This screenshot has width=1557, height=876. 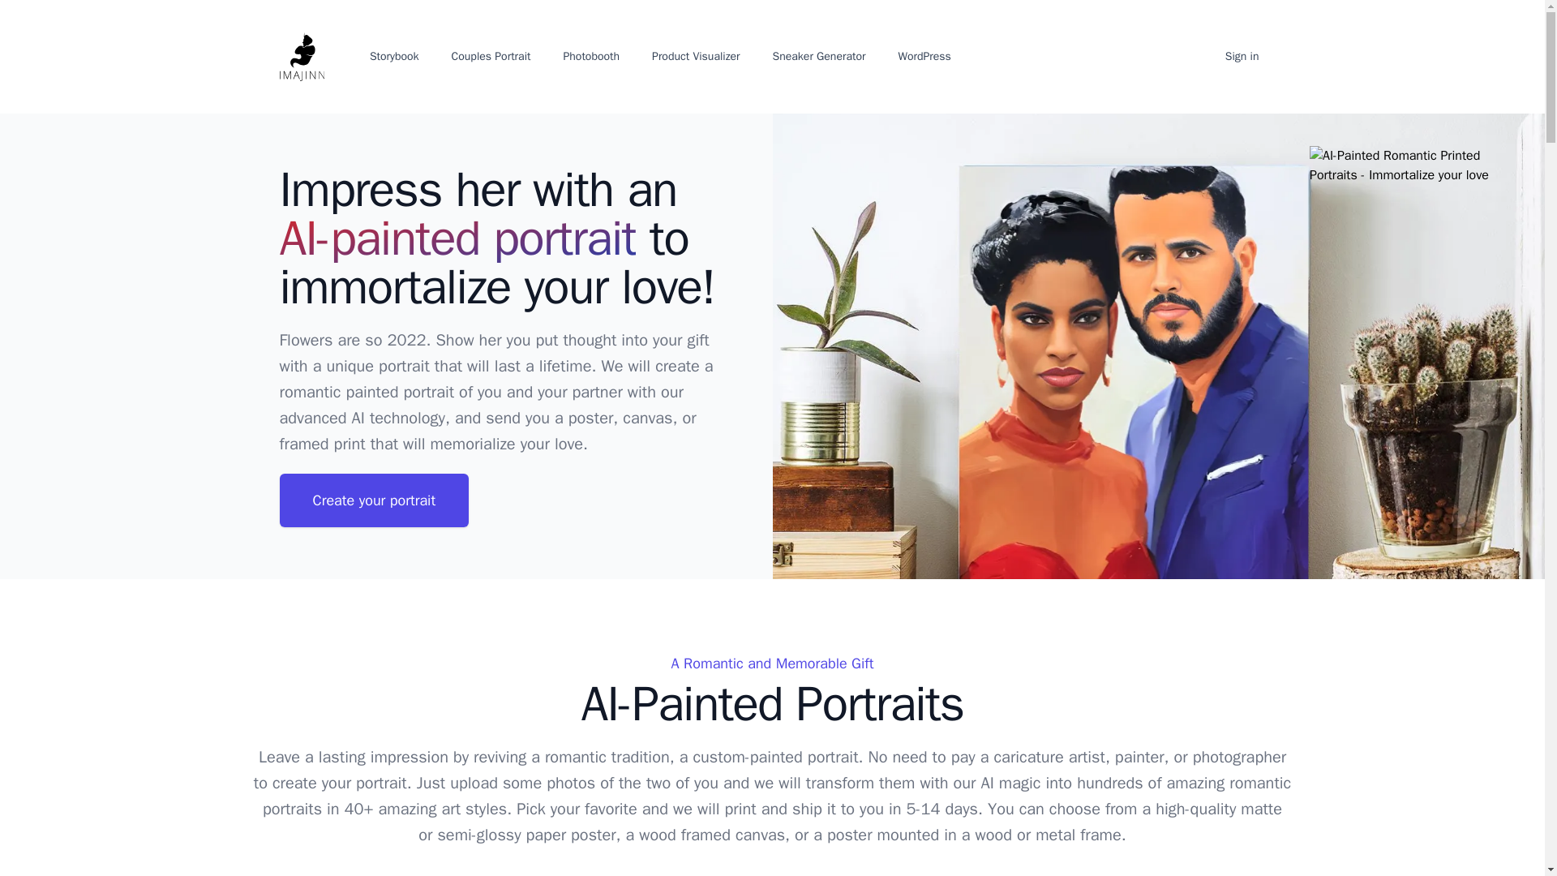 What do you see at coordinates (373, 500) in the screenshot?
I see `Create your portrait` at bounding box center [373, 500].